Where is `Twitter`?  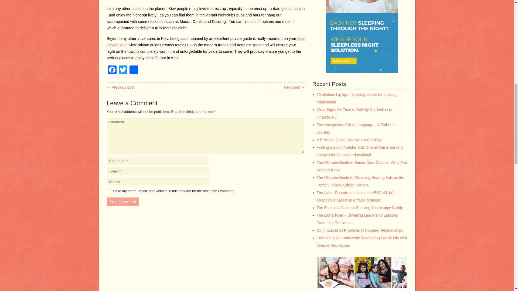 Twitter is located at coordinates (123, 70).